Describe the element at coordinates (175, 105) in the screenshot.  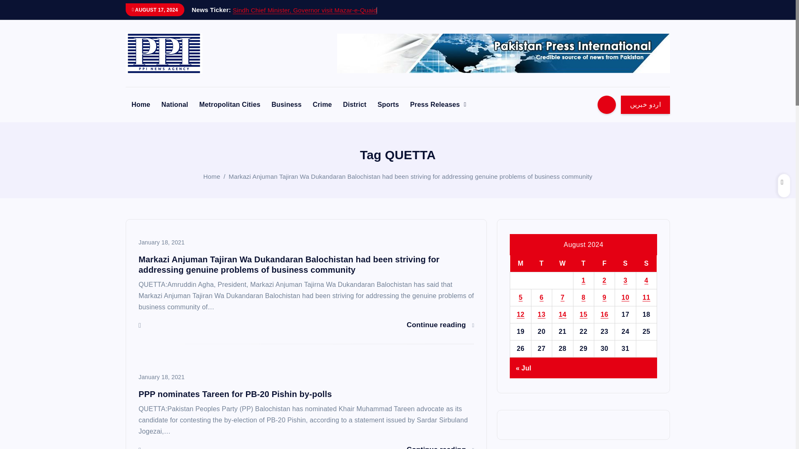
I see `National` at that location.